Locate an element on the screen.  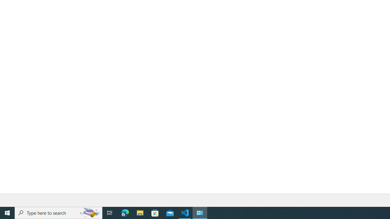
Type here to search is located at coordinates (58, 213).